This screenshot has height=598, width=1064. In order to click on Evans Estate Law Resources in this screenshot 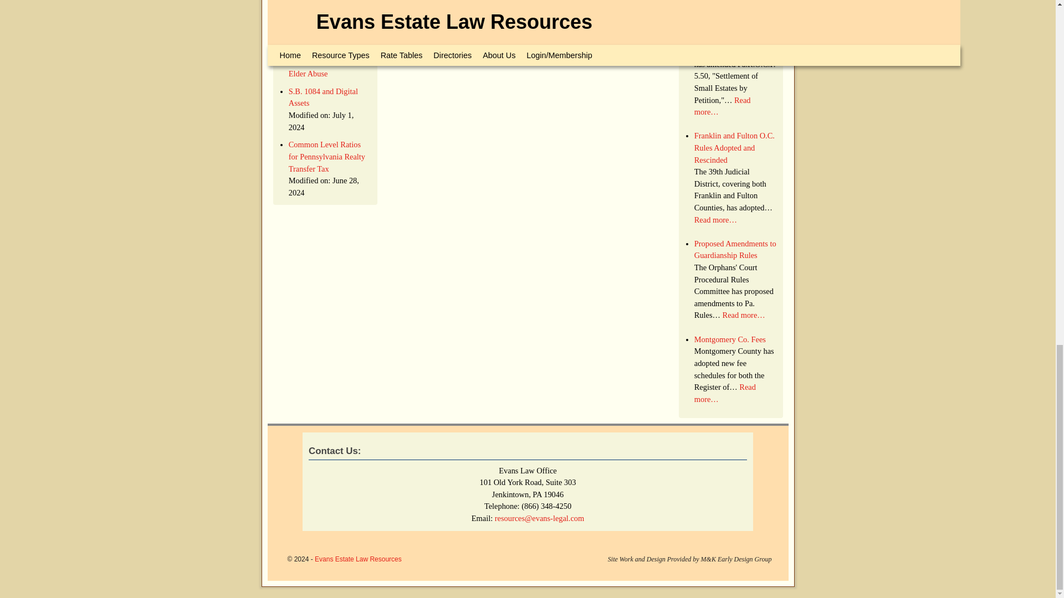, I will do `click(358, 559)`.